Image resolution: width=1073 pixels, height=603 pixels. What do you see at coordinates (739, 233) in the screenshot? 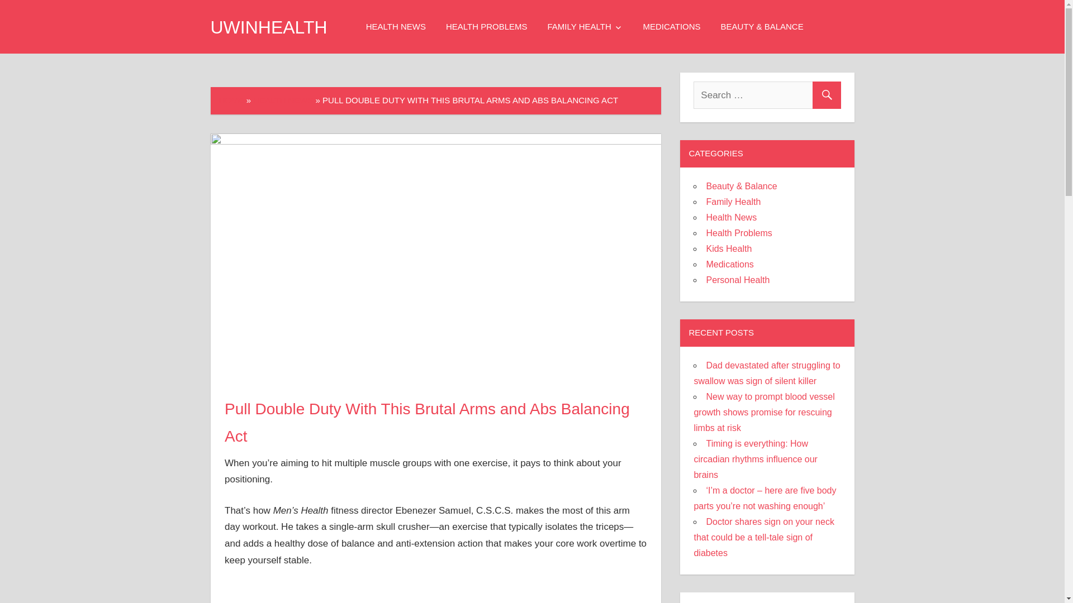
I see `Health Problems` at bounding box center [739, 233].